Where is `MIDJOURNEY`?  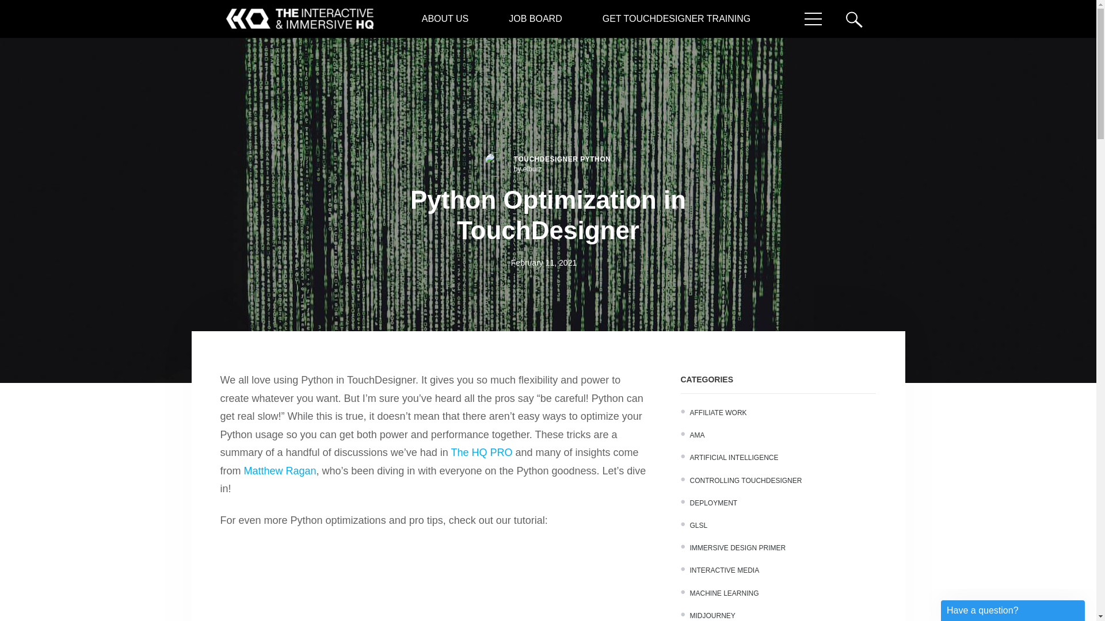 MIDJOURNEY is located at coordinates (712, 615).